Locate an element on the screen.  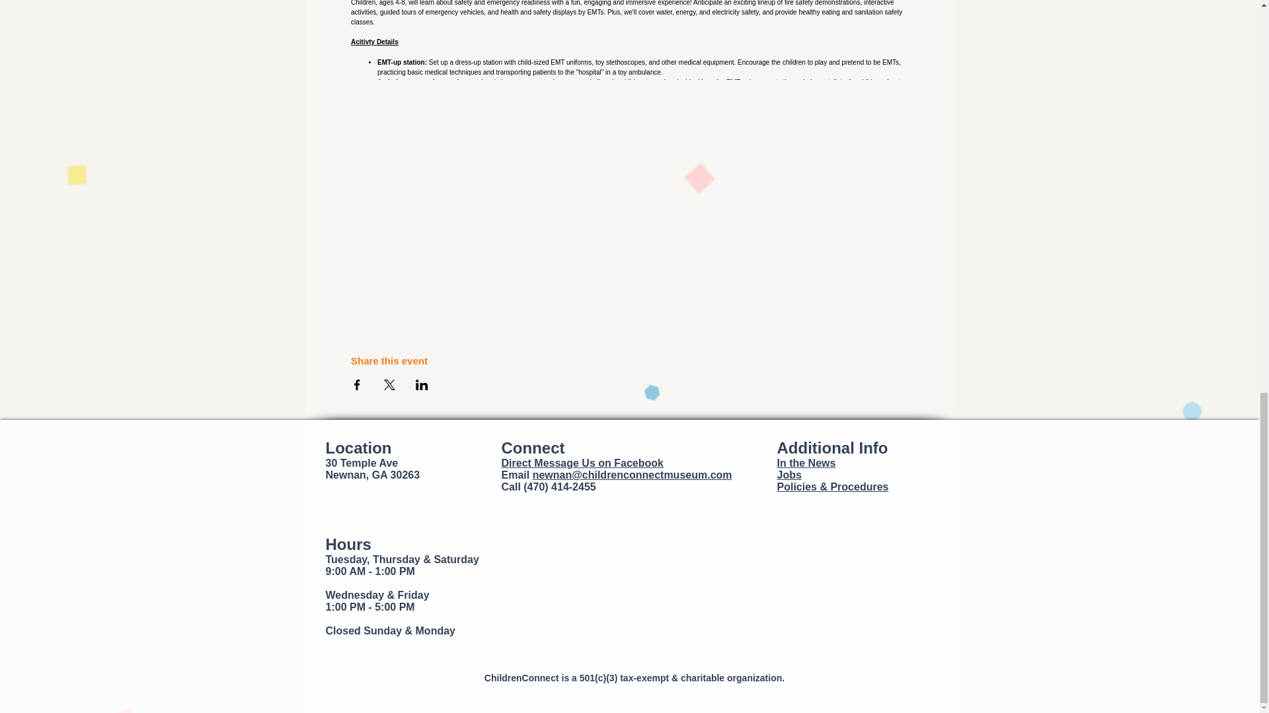
Hours is located at coordinates (348, 544).